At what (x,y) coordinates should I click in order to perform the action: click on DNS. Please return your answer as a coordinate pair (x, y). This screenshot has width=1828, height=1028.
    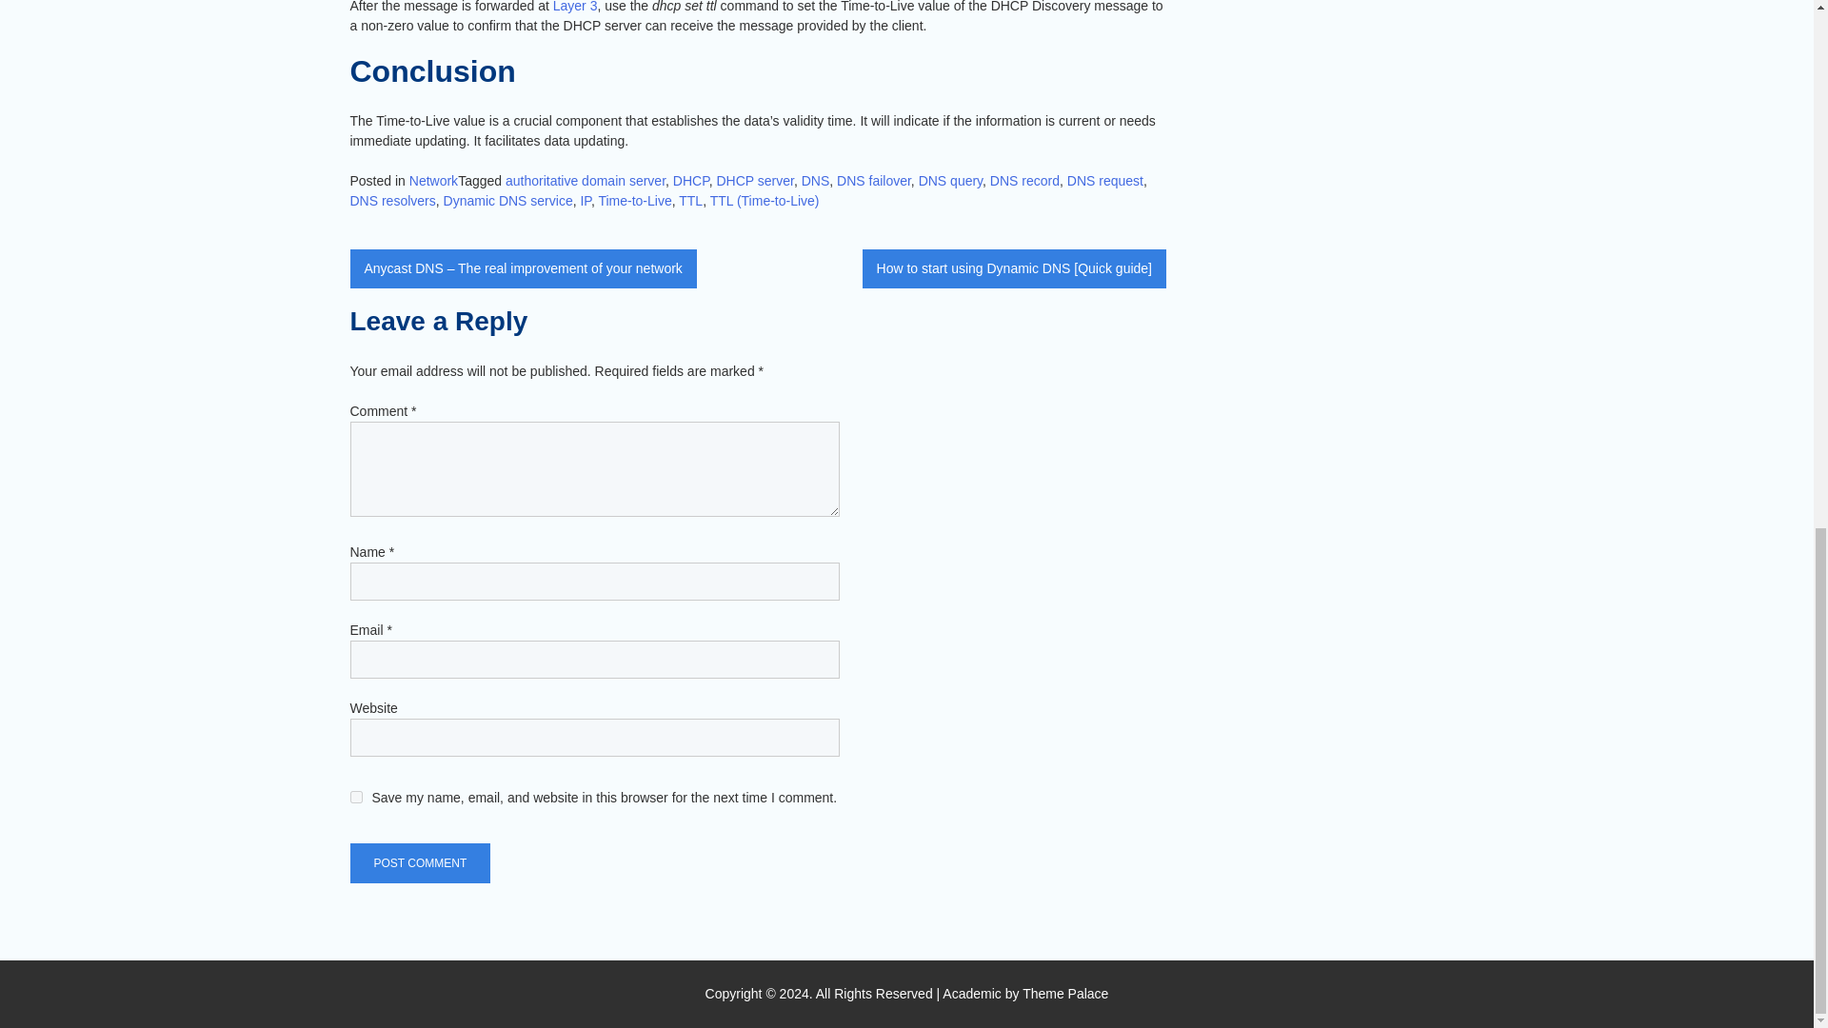
    Looking at the image, I should click on (815, 181).